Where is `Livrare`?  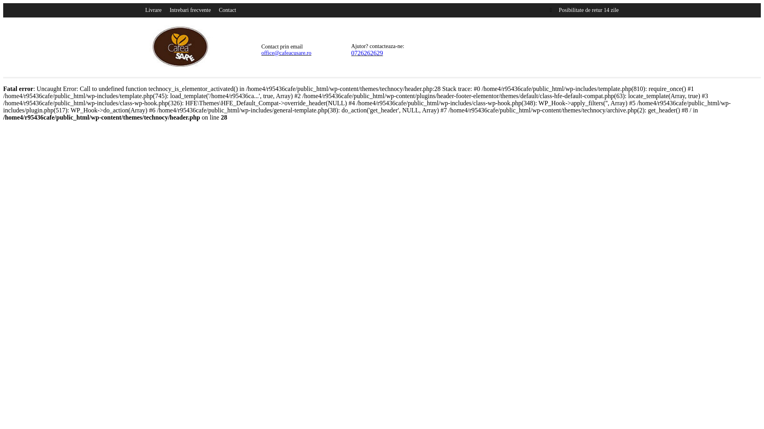
Livrare is located at coordinates (153, 10).